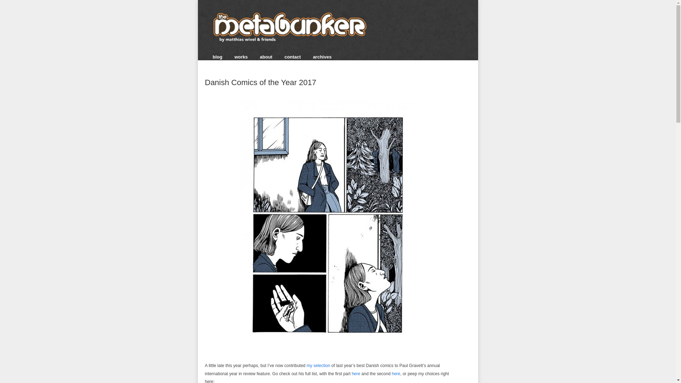 The height and width of the screenshot is (383, 681). Describe the element at coordinates (322, 57) in the screenshot. I see `archives` at that location.